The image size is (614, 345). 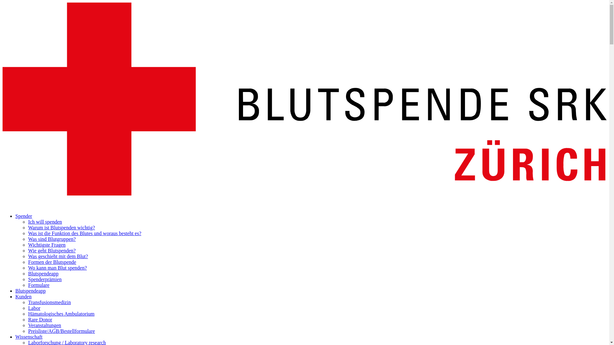 I want to click on Blutspendeapp, so click(x=31, y=291).